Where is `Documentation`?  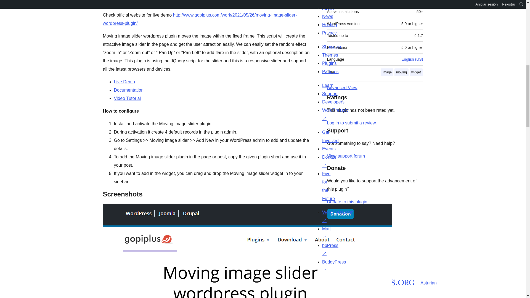 Documentation is located at coordinates (129, 90).